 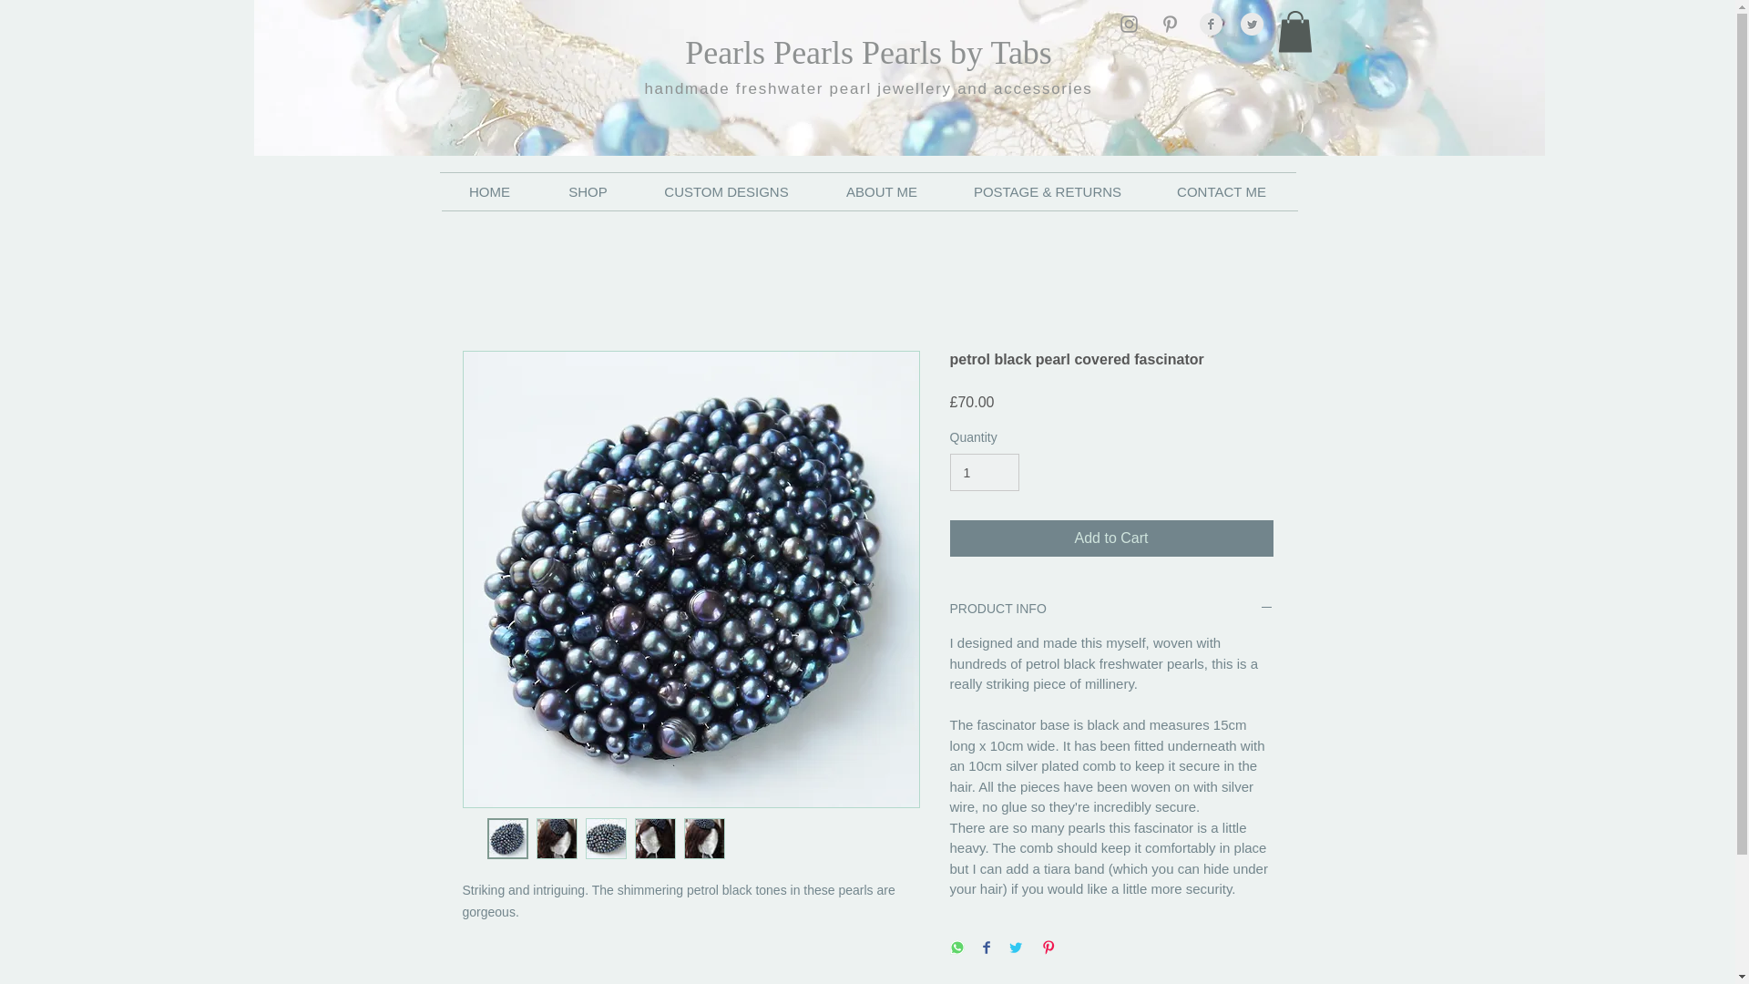 What do you see at coordinates (881, 192) in the screenshot?
I see `ABOUT ME` at bounding box center [881, 192].